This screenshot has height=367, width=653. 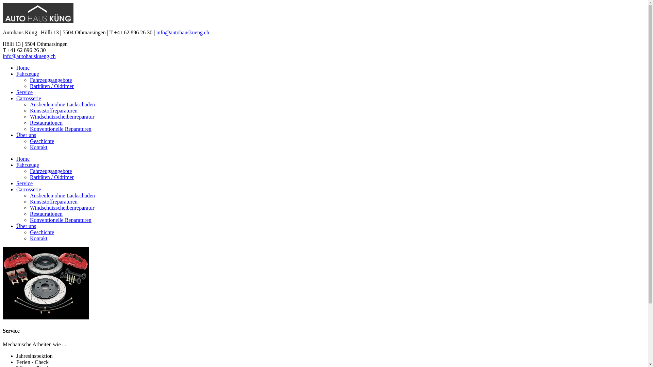 I want to click on Fahrzeugsangebote, so click(x=51, y=80).